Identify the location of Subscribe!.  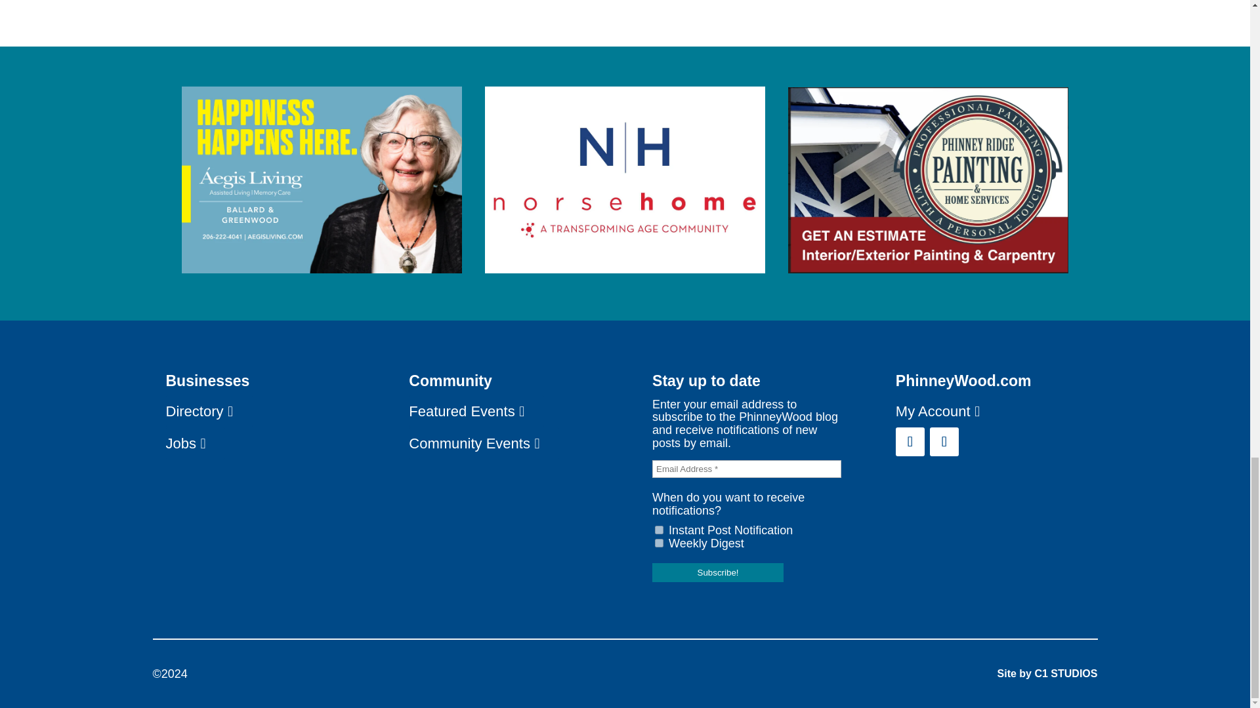
(718, 572).